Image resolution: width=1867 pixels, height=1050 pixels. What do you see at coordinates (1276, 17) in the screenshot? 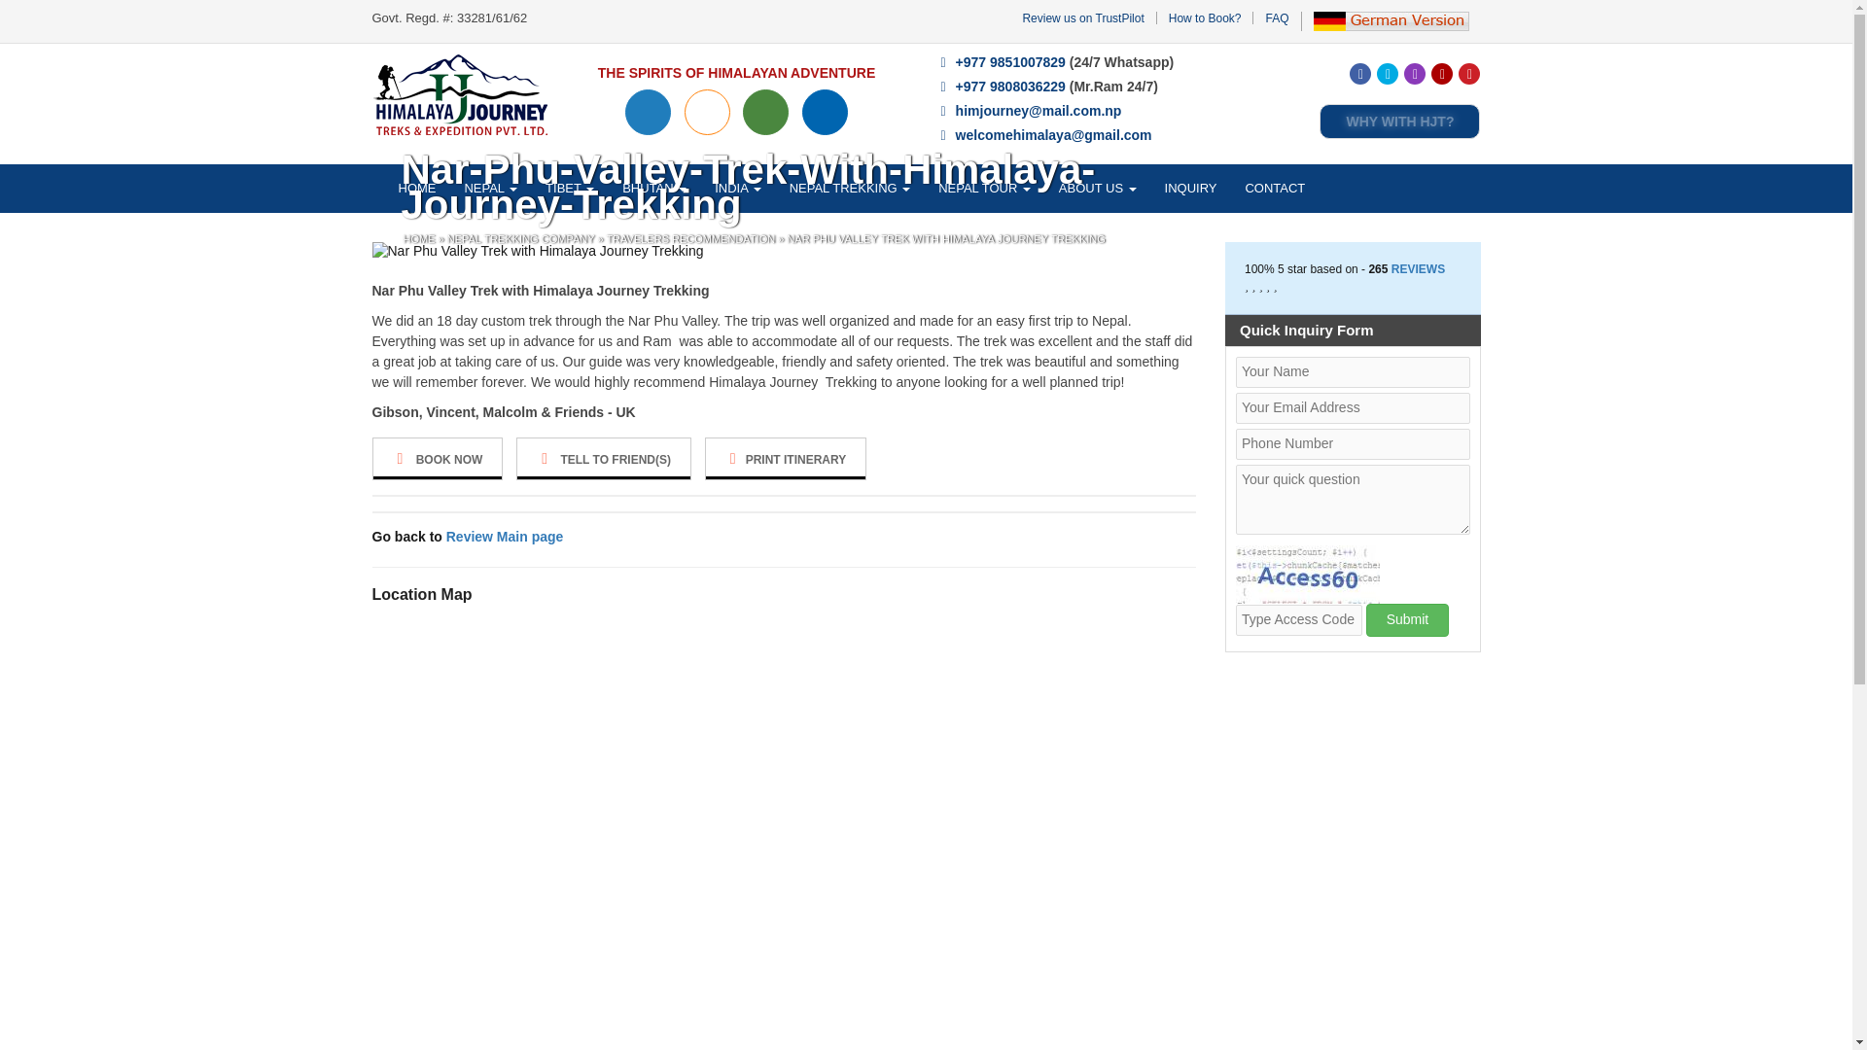
I see `FAQ` at bounding box center [1276, 17].